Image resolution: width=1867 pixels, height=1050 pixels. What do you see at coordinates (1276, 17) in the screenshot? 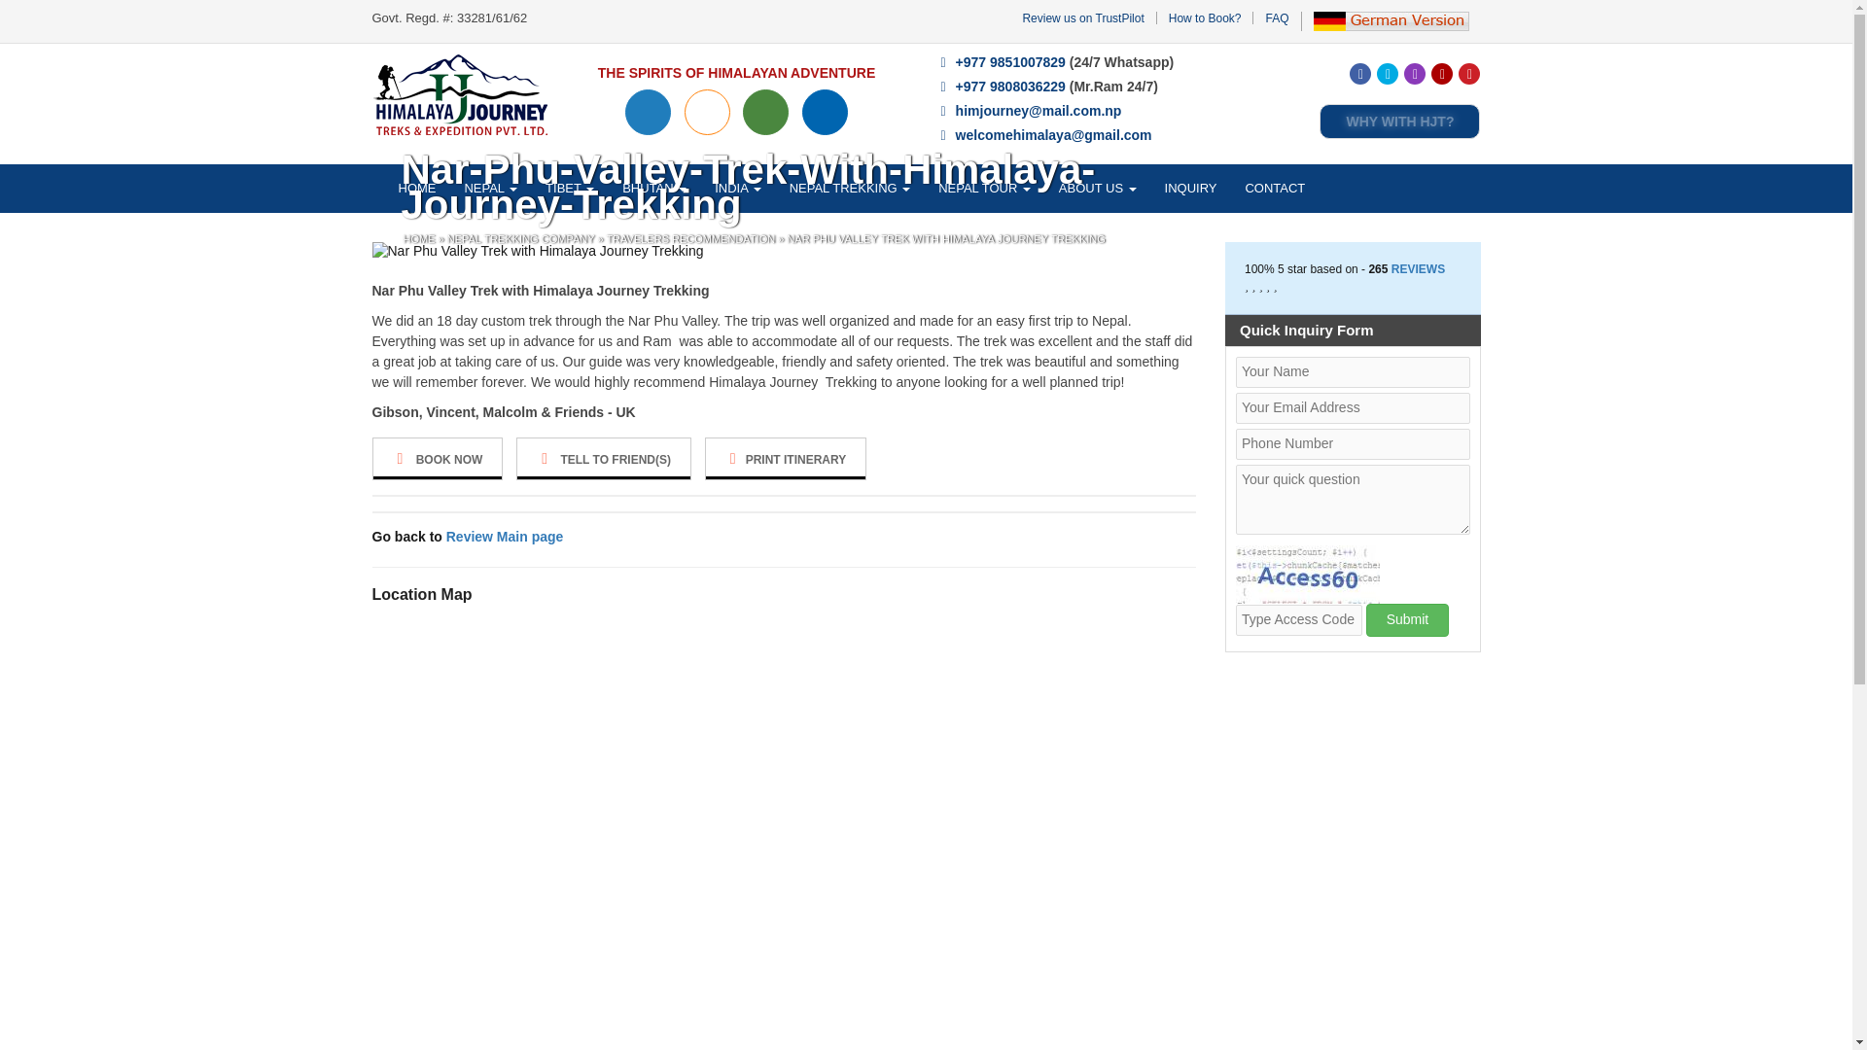
I see `FAQ` at bounding box center [1276, 17].